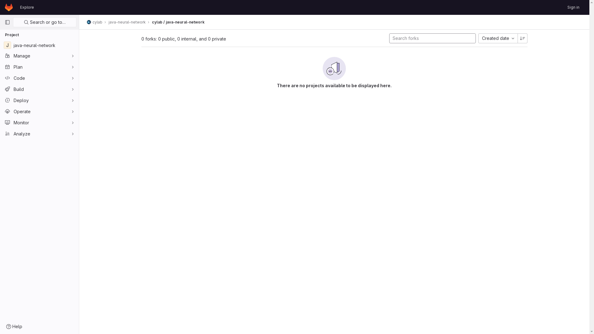 The image size is (594, 334). Describe the element at coordinates (178, 22) in the screenshot. I see `cylab / java-neural-network` at that location.